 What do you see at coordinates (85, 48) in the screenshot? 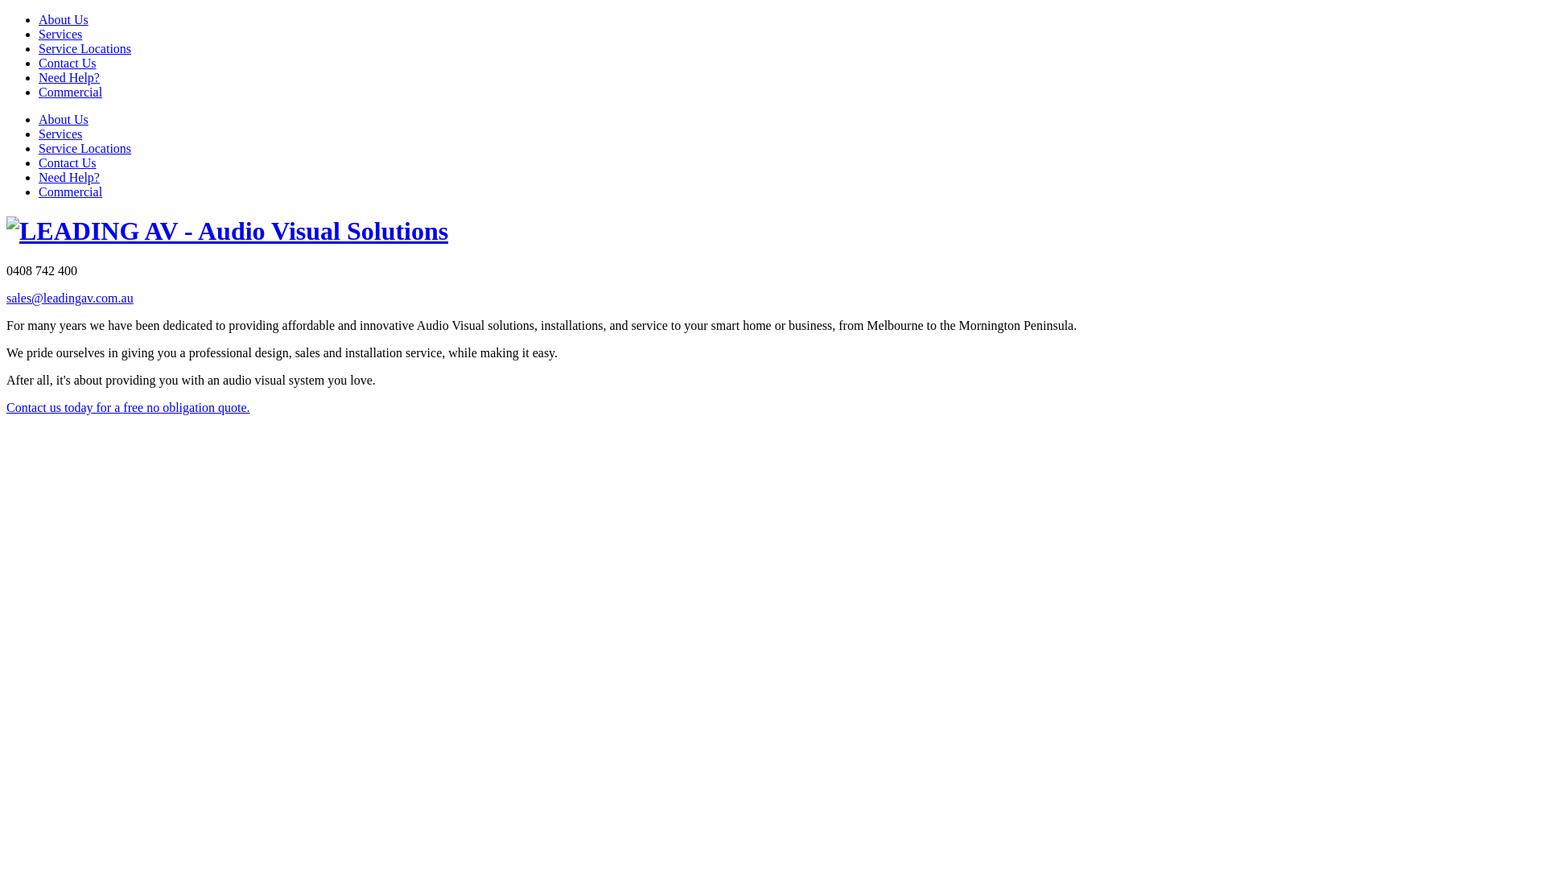
I see `Service Locations` at bounding box center [85, 48].